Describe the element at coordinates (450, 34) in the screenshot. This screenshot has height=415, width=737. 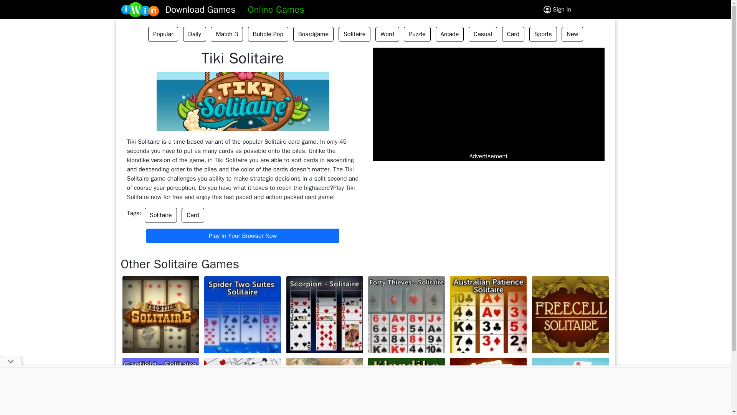
I see `Arcade` at that location.